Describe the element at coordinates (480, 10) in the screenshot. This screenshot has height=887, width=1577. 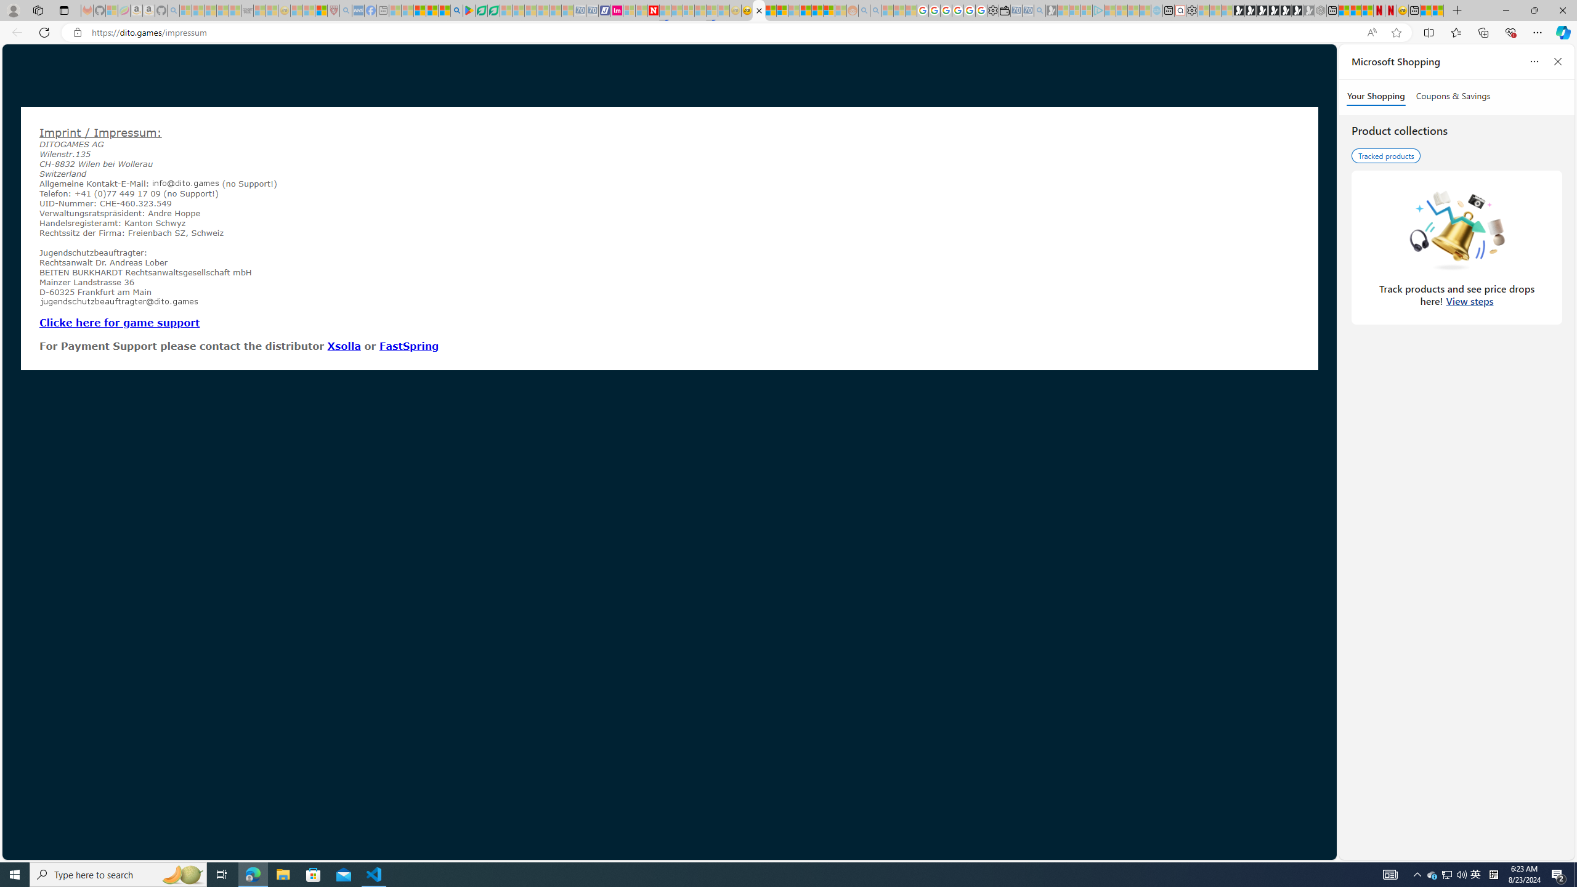
I see `Terms of Use Agreement` at that location.